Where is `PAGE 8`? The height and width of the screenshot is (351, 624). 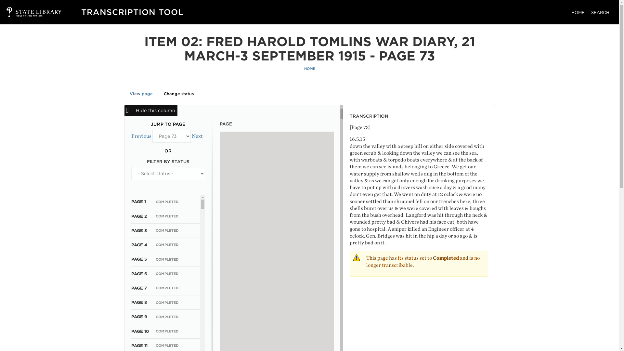
PAGE 8 is located at coordinates (139, 302).